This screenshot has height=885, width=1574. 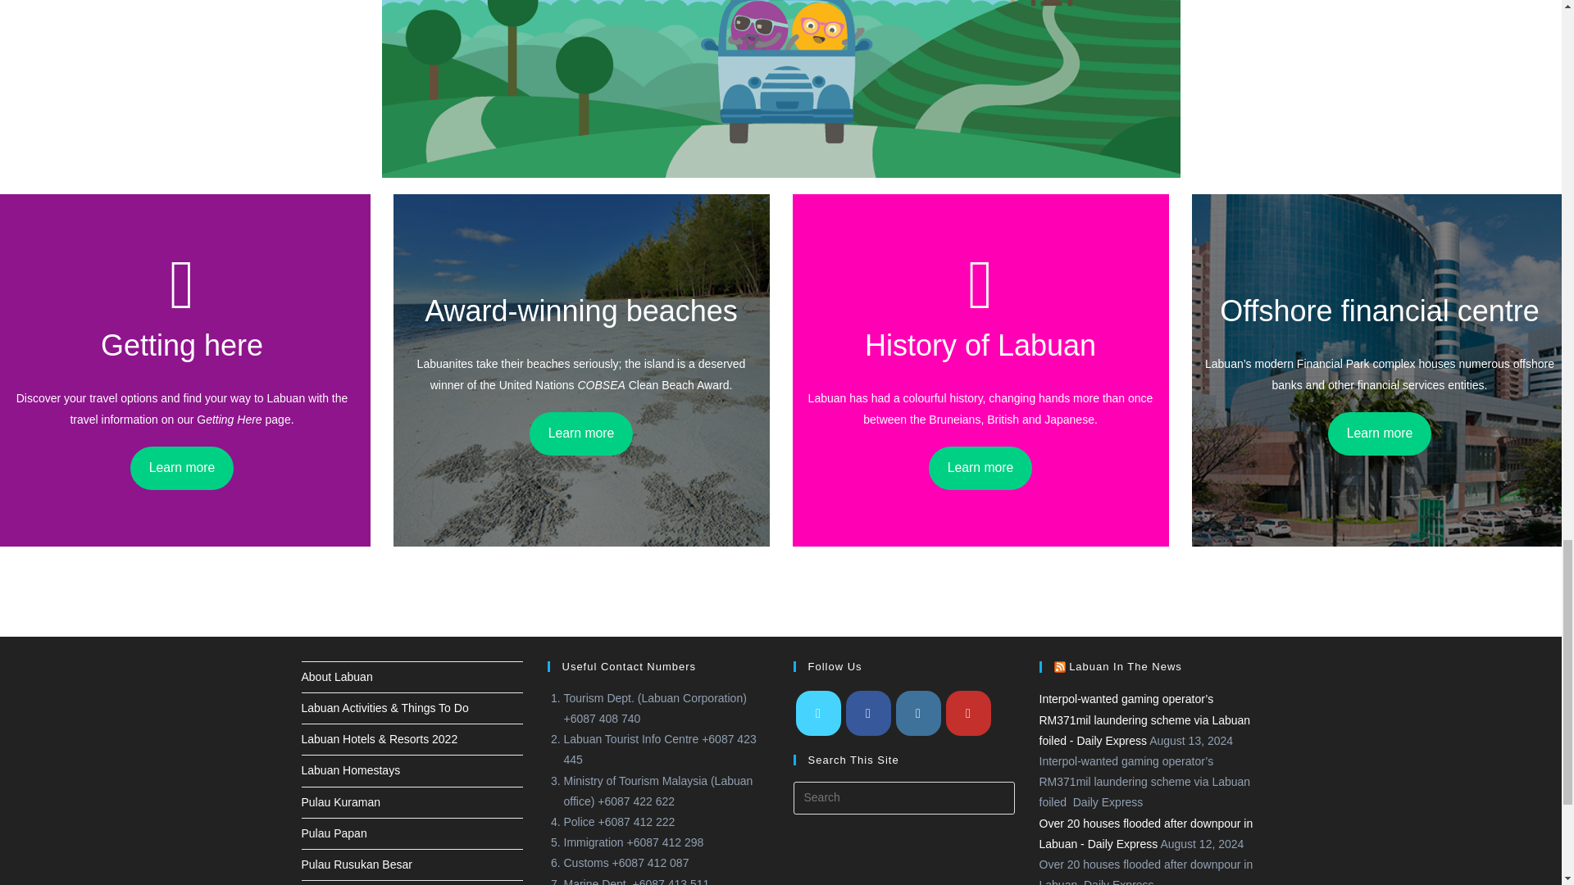 What do you see at coordinates (581, 434) in the screenshot?
I see `Learn more` at bounding box center [581, 434].